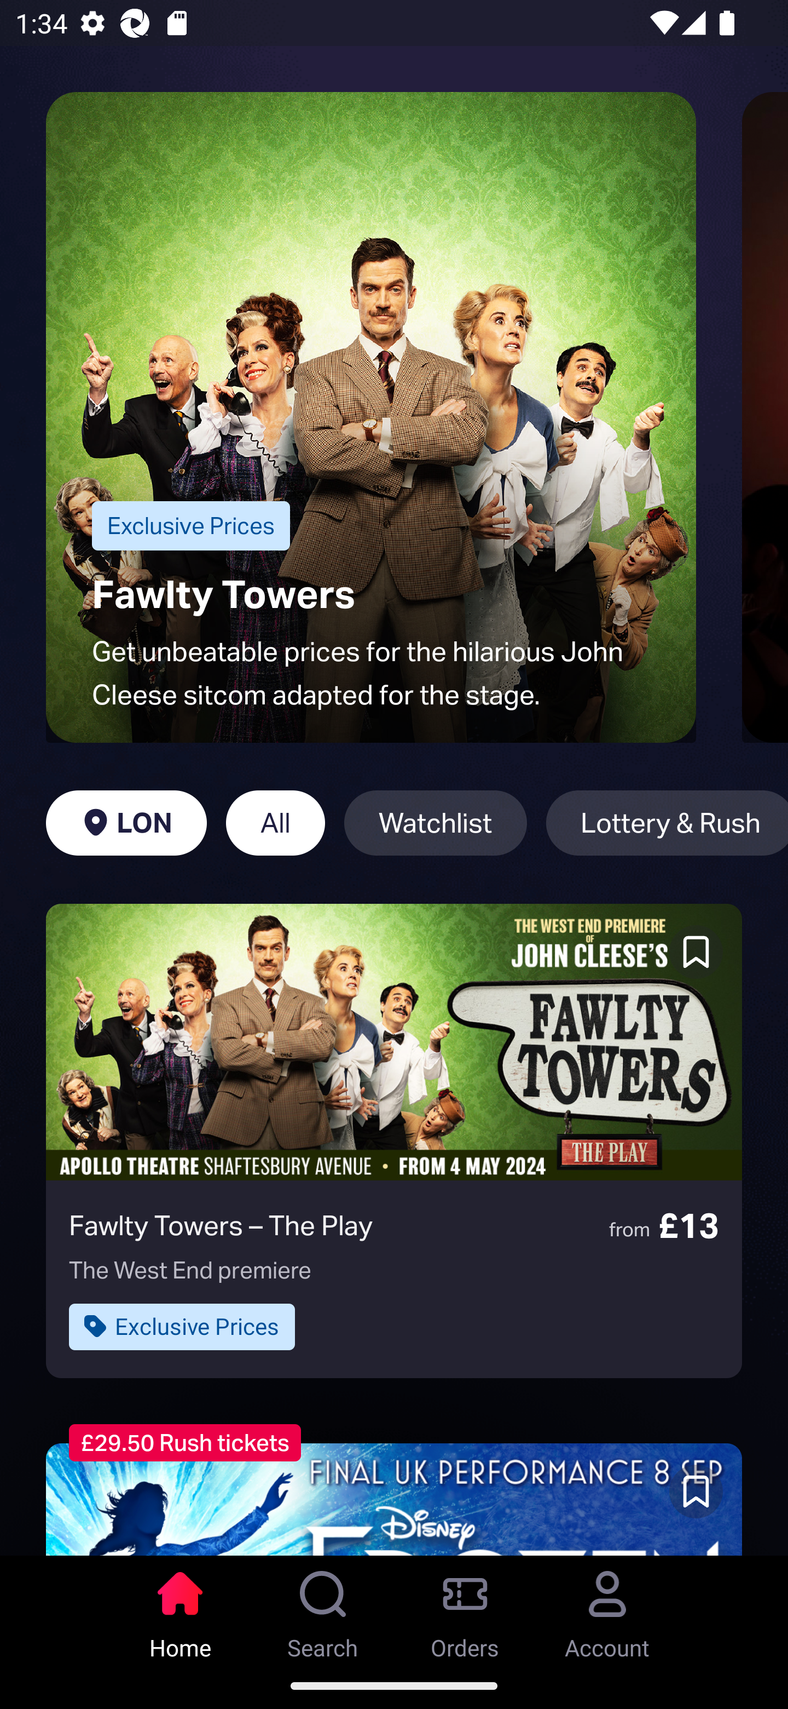 The height and width of the screenshot is (1709, 788). What do you see at coordinates (436, 823) in the screenshot?
I see `Watchlist` at bounding box center [436, 823].